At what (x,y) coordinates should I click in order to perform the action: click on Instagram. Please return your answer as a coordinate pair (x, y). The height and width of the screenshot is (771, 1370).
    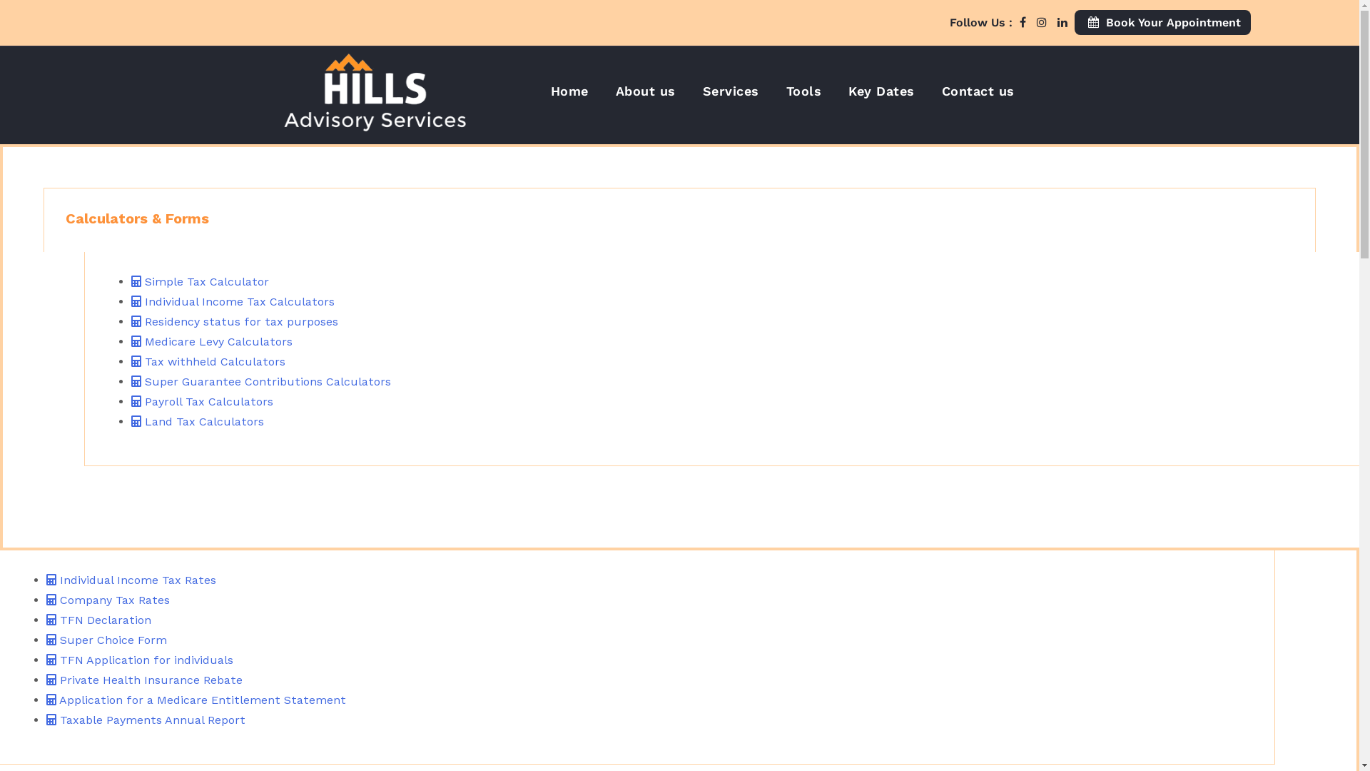
    Looking at the image, I should click on (1042, 23).